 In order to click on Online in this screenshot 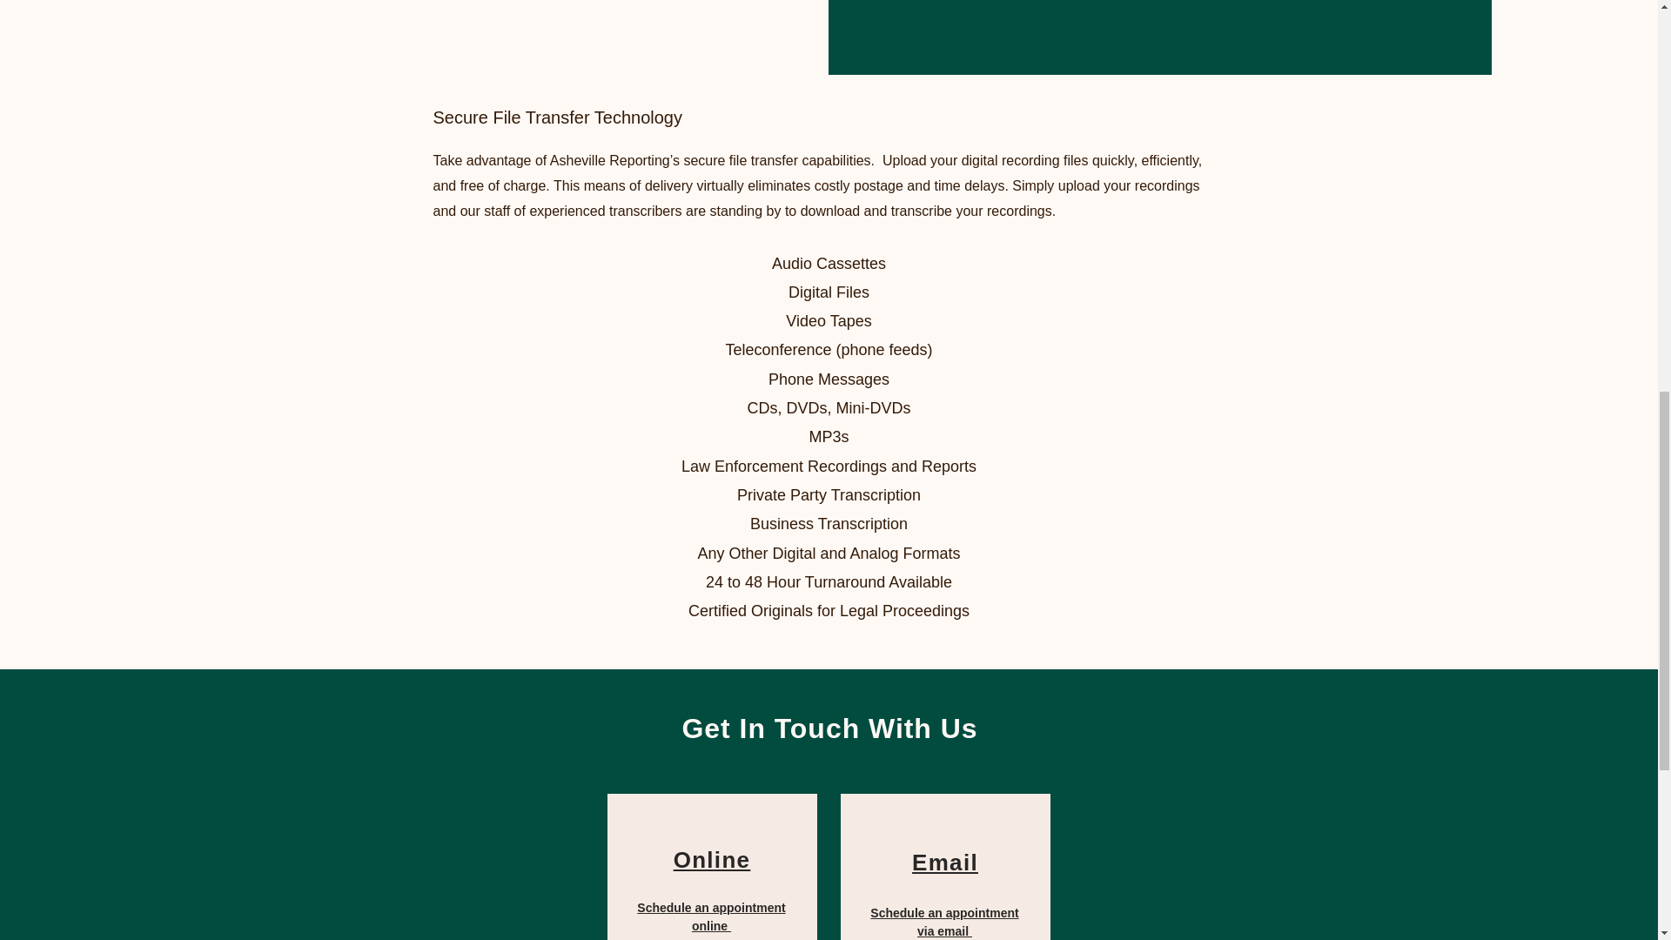, I will do `click(712, 860)`.